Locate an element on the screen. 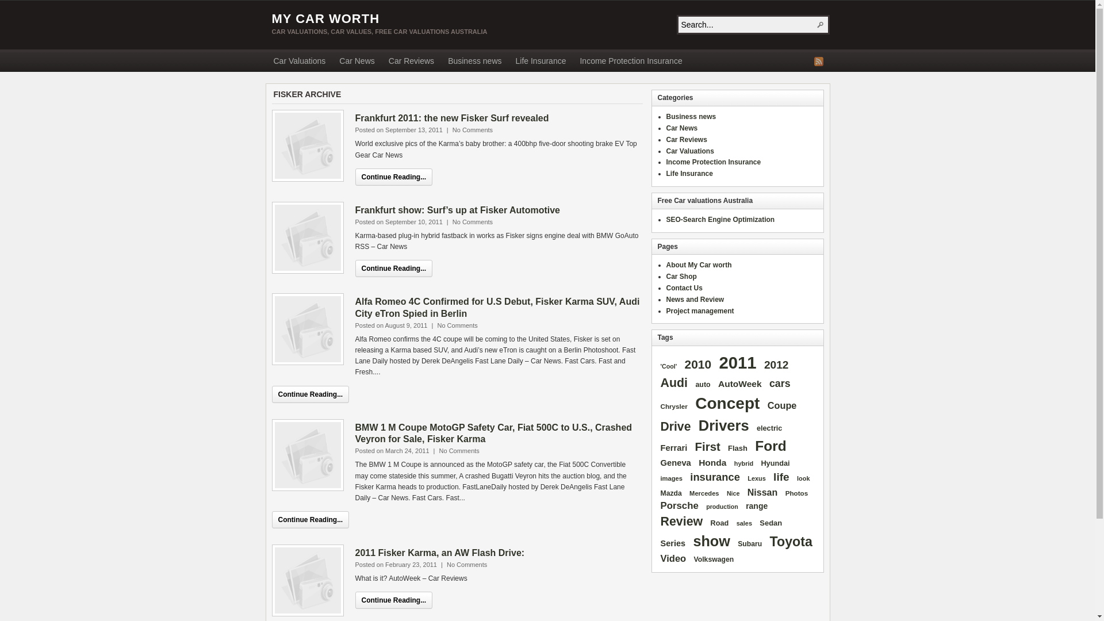  Car News is located at coordinates (682, 128).